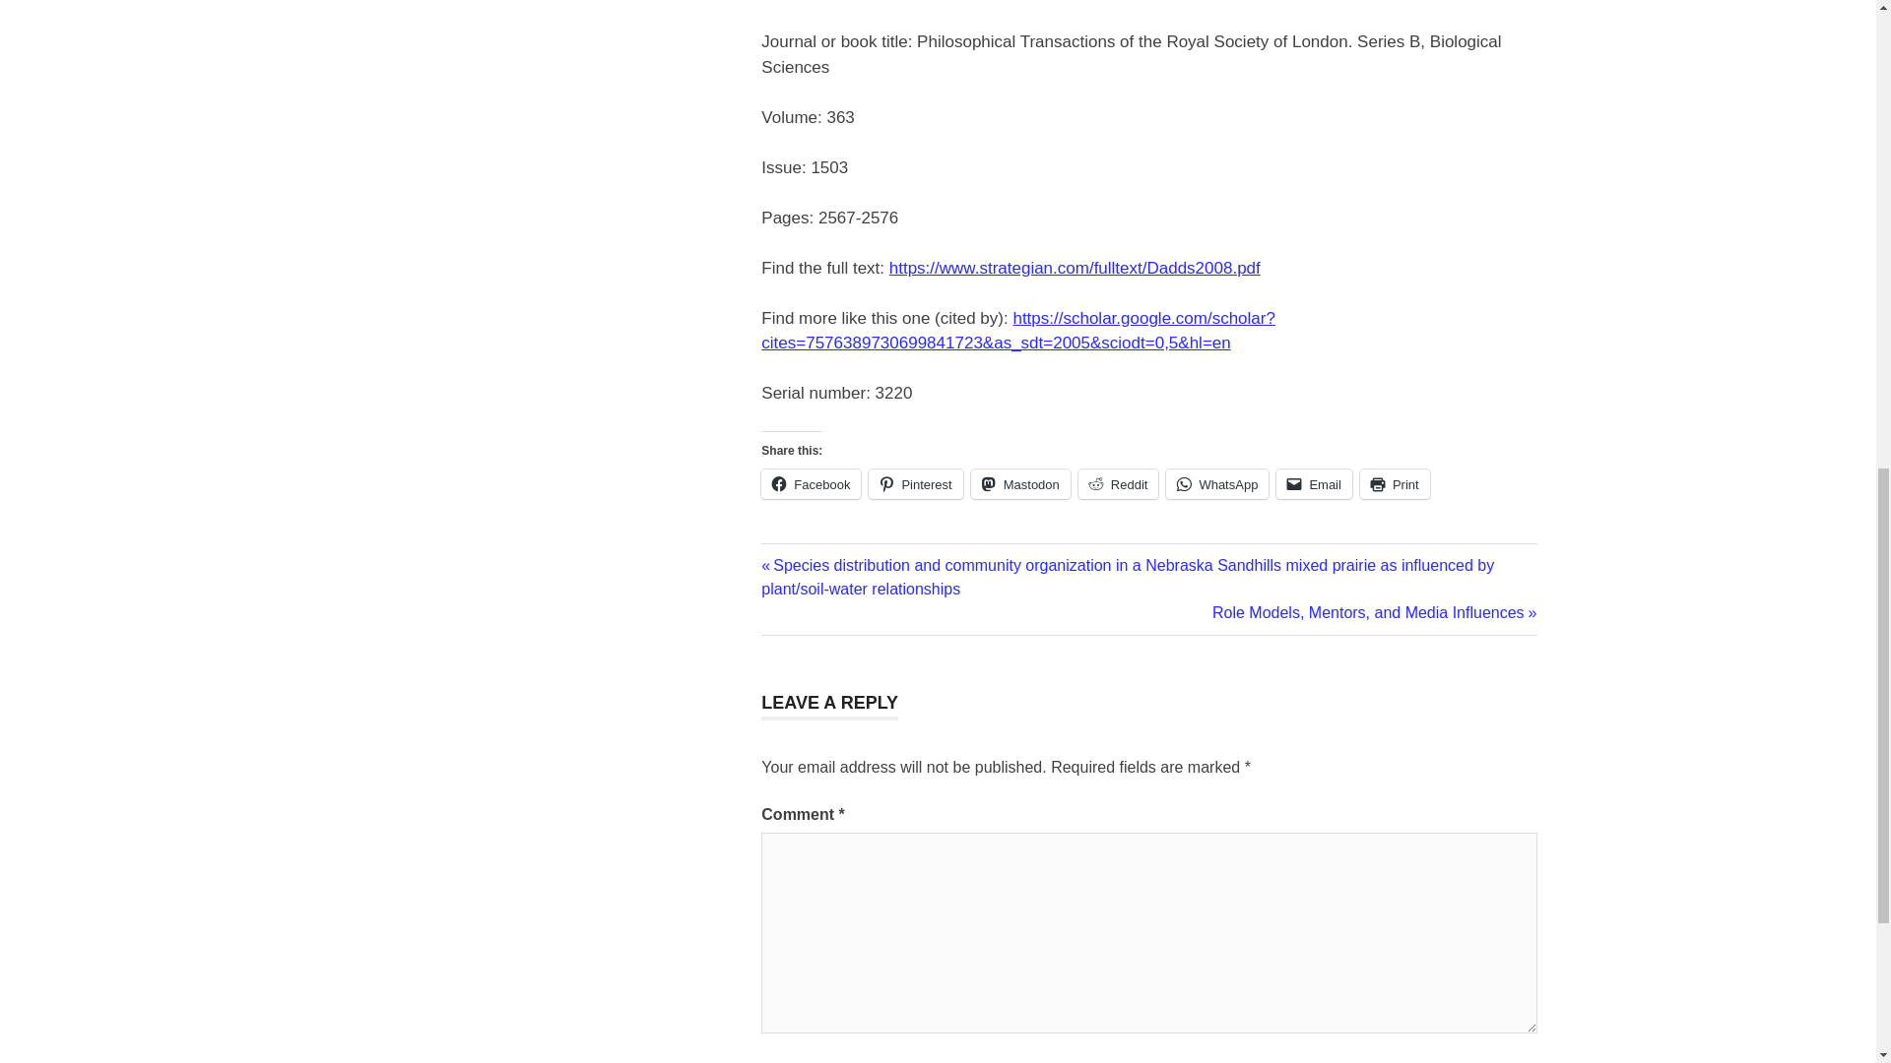 The height and width of the screenshot is (1063, 1891). What do you see at coordinates (1020, 484) in the screenshot?
I see `Click to share on Mastodon` at bounding box center [1020, 484].